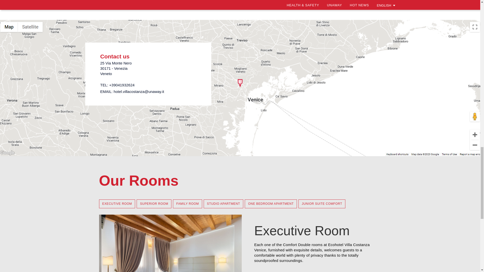  What do you see at coordinates (271, 204) in the screenshot?
I see `ONE BEDROOM APARTMENT` at bounding box center [271, 204].